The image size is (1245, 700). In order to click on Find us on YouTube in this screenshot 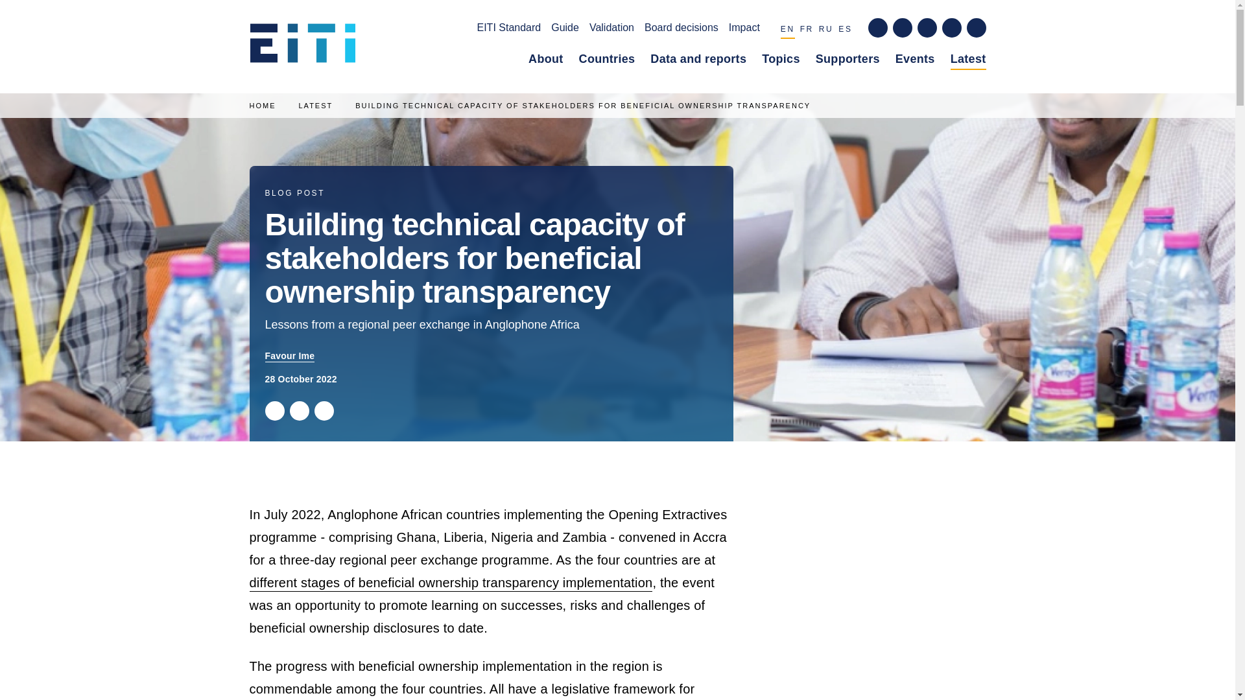, I will do `click(951, 28)`.